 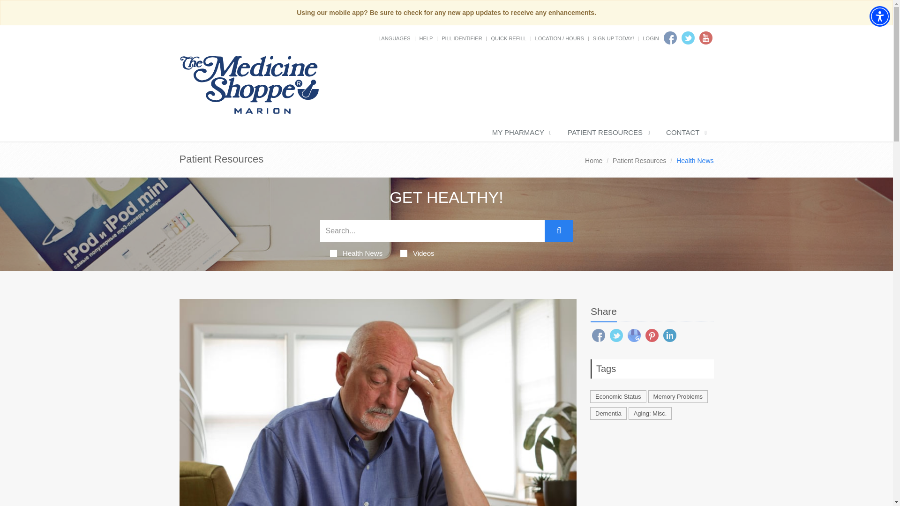 I want to click on Patient Resources, so click(x=639, y=160).